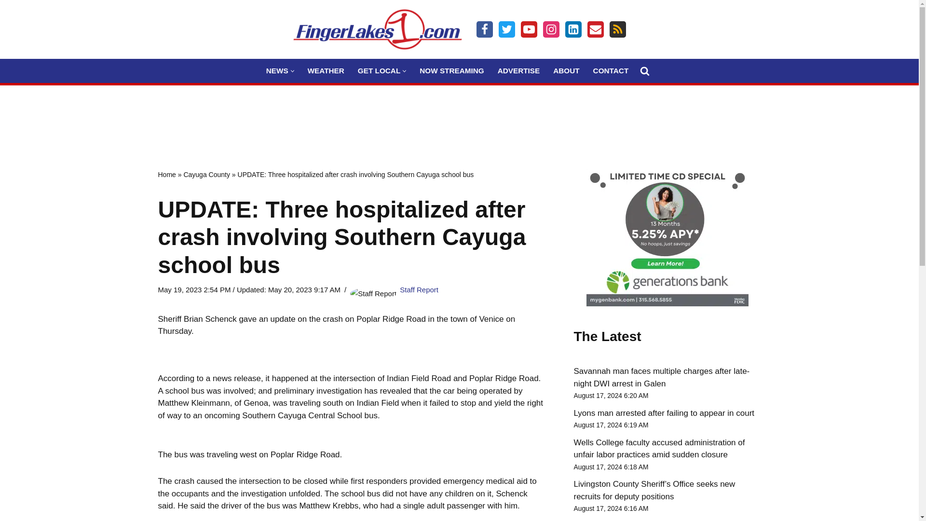 The width and height of the screenshot is (926, 521). I want to click on Posts by Staff Report, so click(419, 289).